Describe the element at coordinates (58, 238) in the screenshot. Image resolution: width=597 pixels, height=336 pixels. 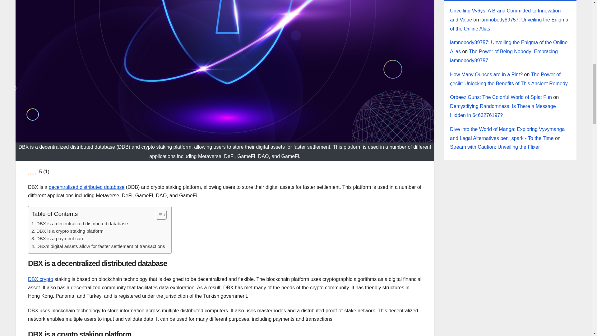
I see `DBX is a payment card` at that location.